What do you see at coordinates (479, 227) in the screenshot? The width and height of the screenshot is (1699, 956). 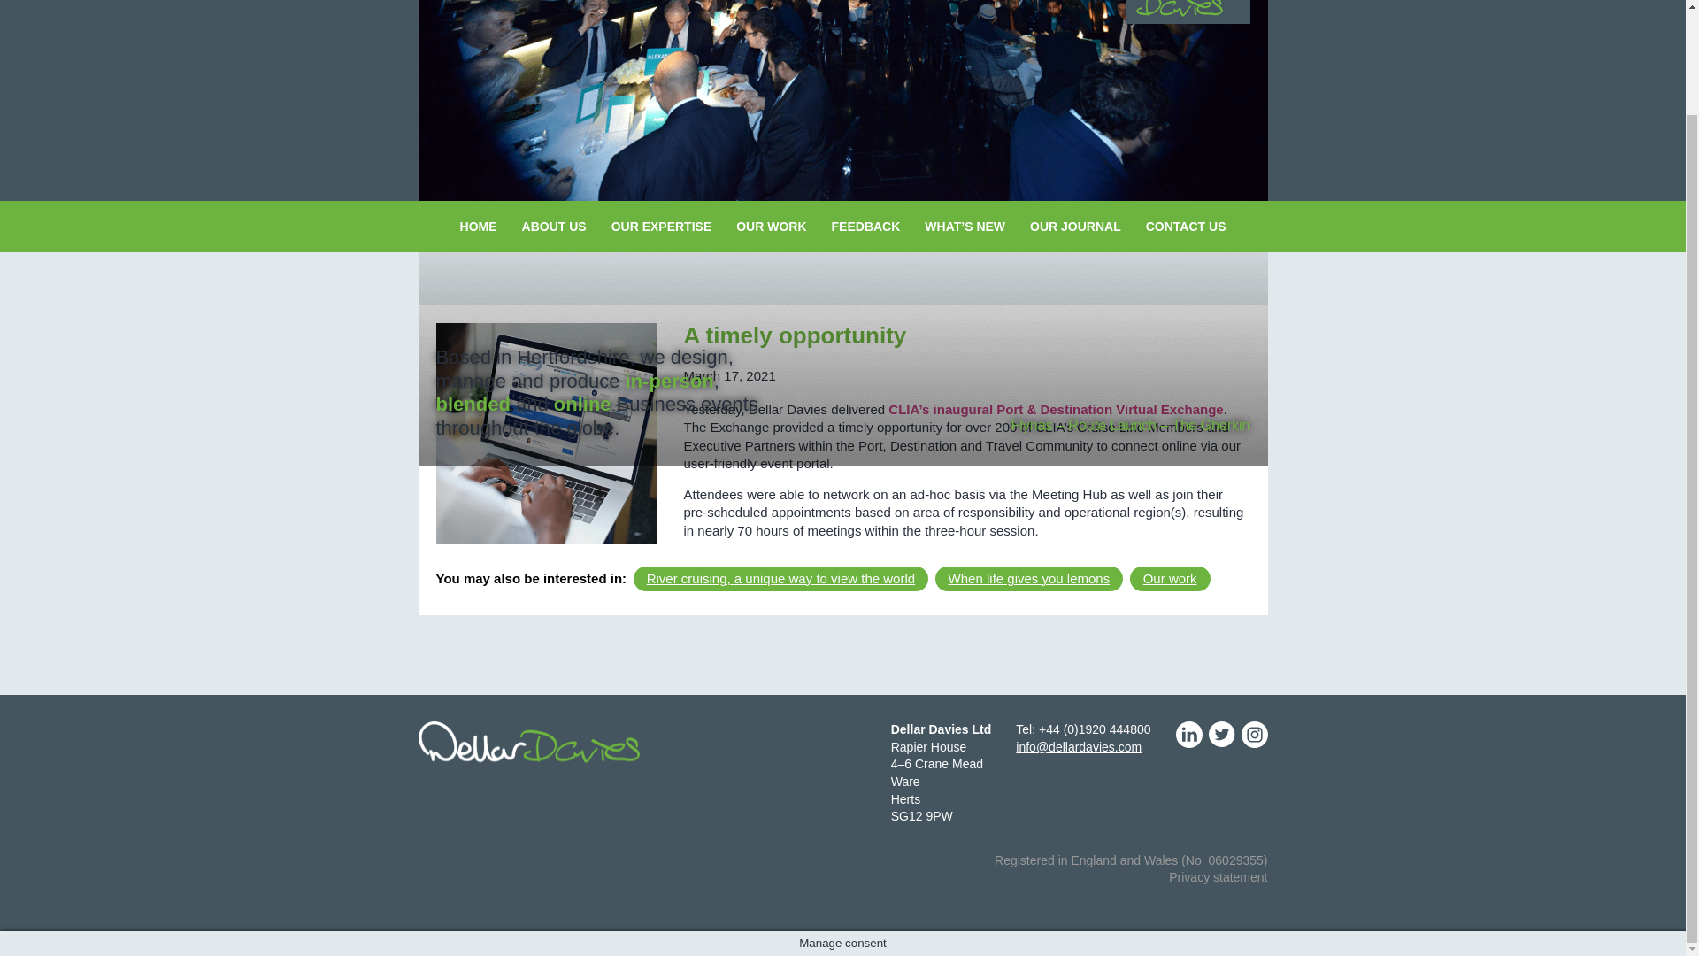 I see `HOME` at bounding box center [479, 227].